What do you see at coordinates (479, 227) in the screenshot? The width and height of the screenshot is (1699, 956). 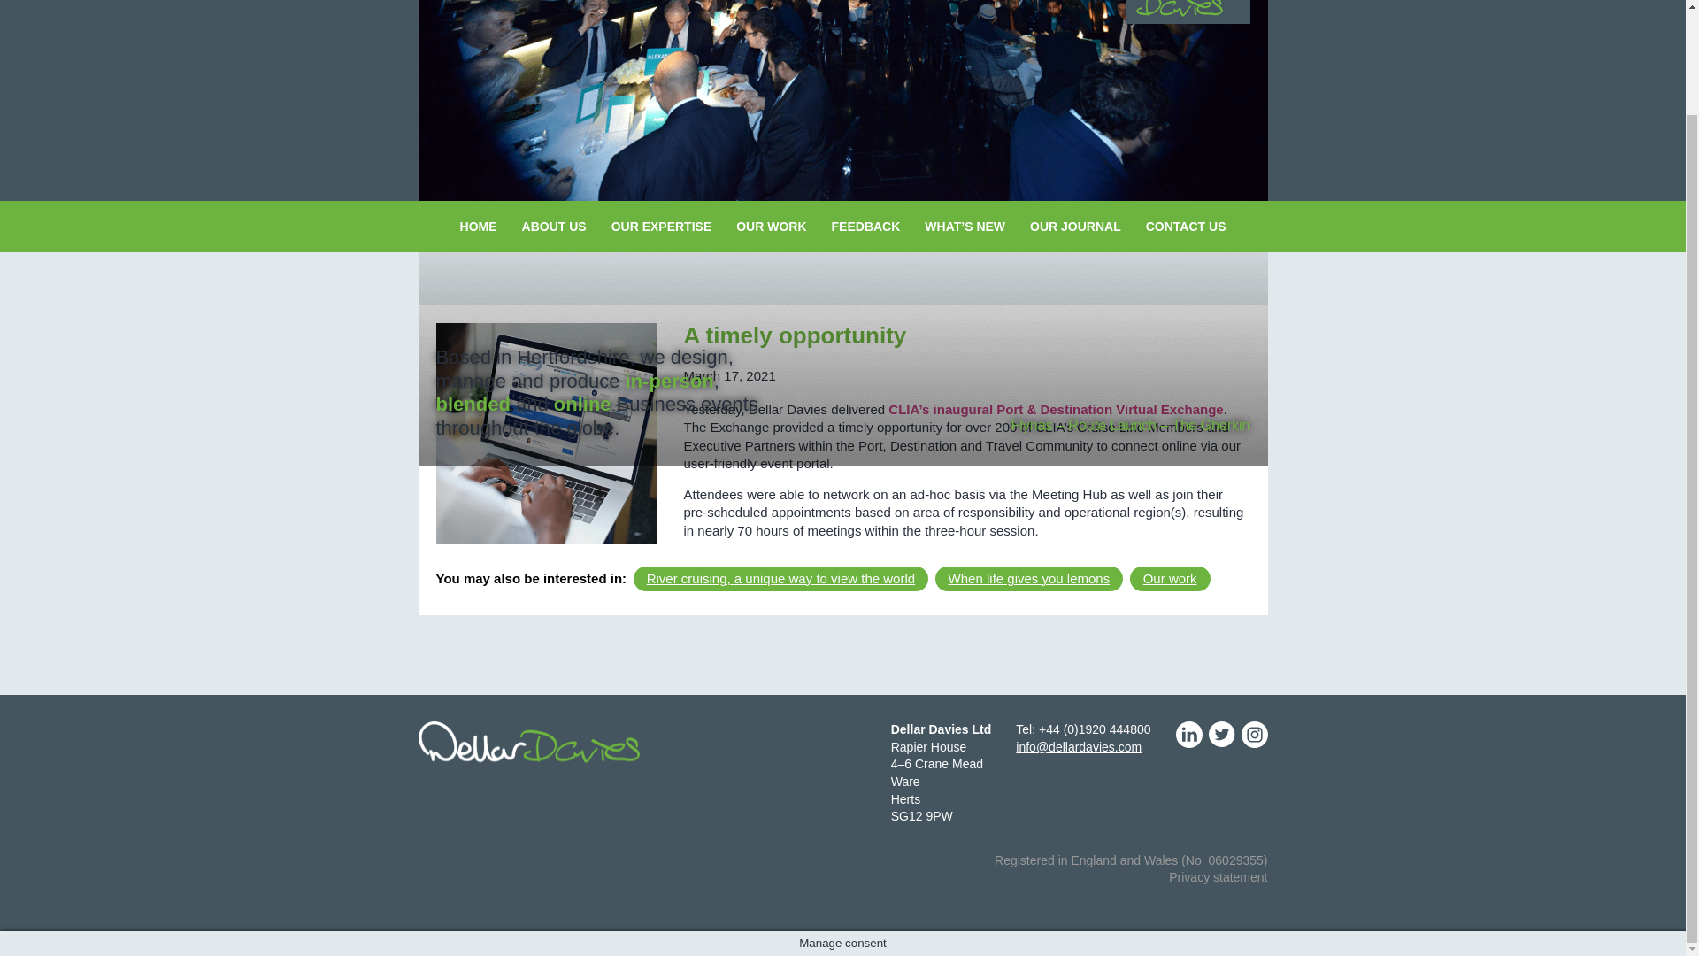 I see `HOME` at bounding box center [479, 227].